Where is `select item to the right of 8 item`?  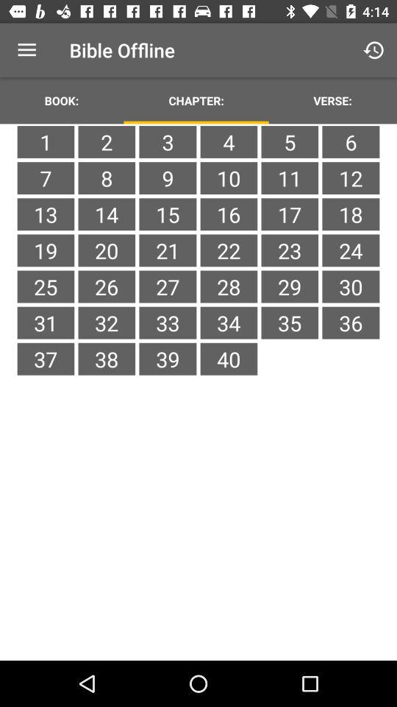
select item to the right of 8 item is located at coordinates (168, 214).